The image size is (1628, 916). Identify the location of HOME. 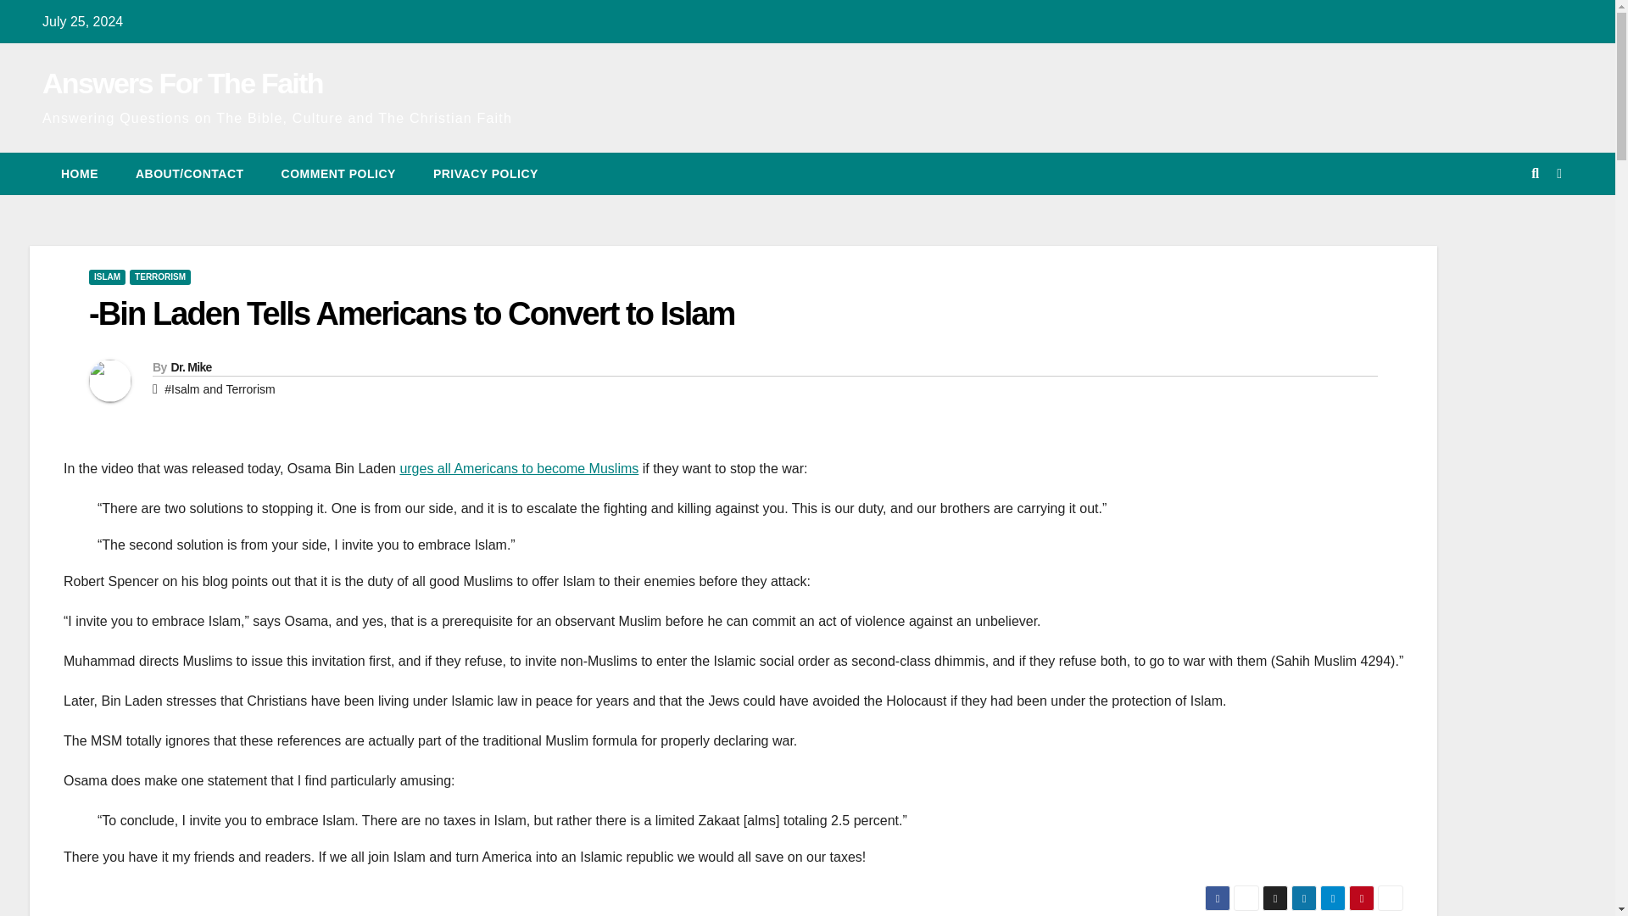
(80, 174).